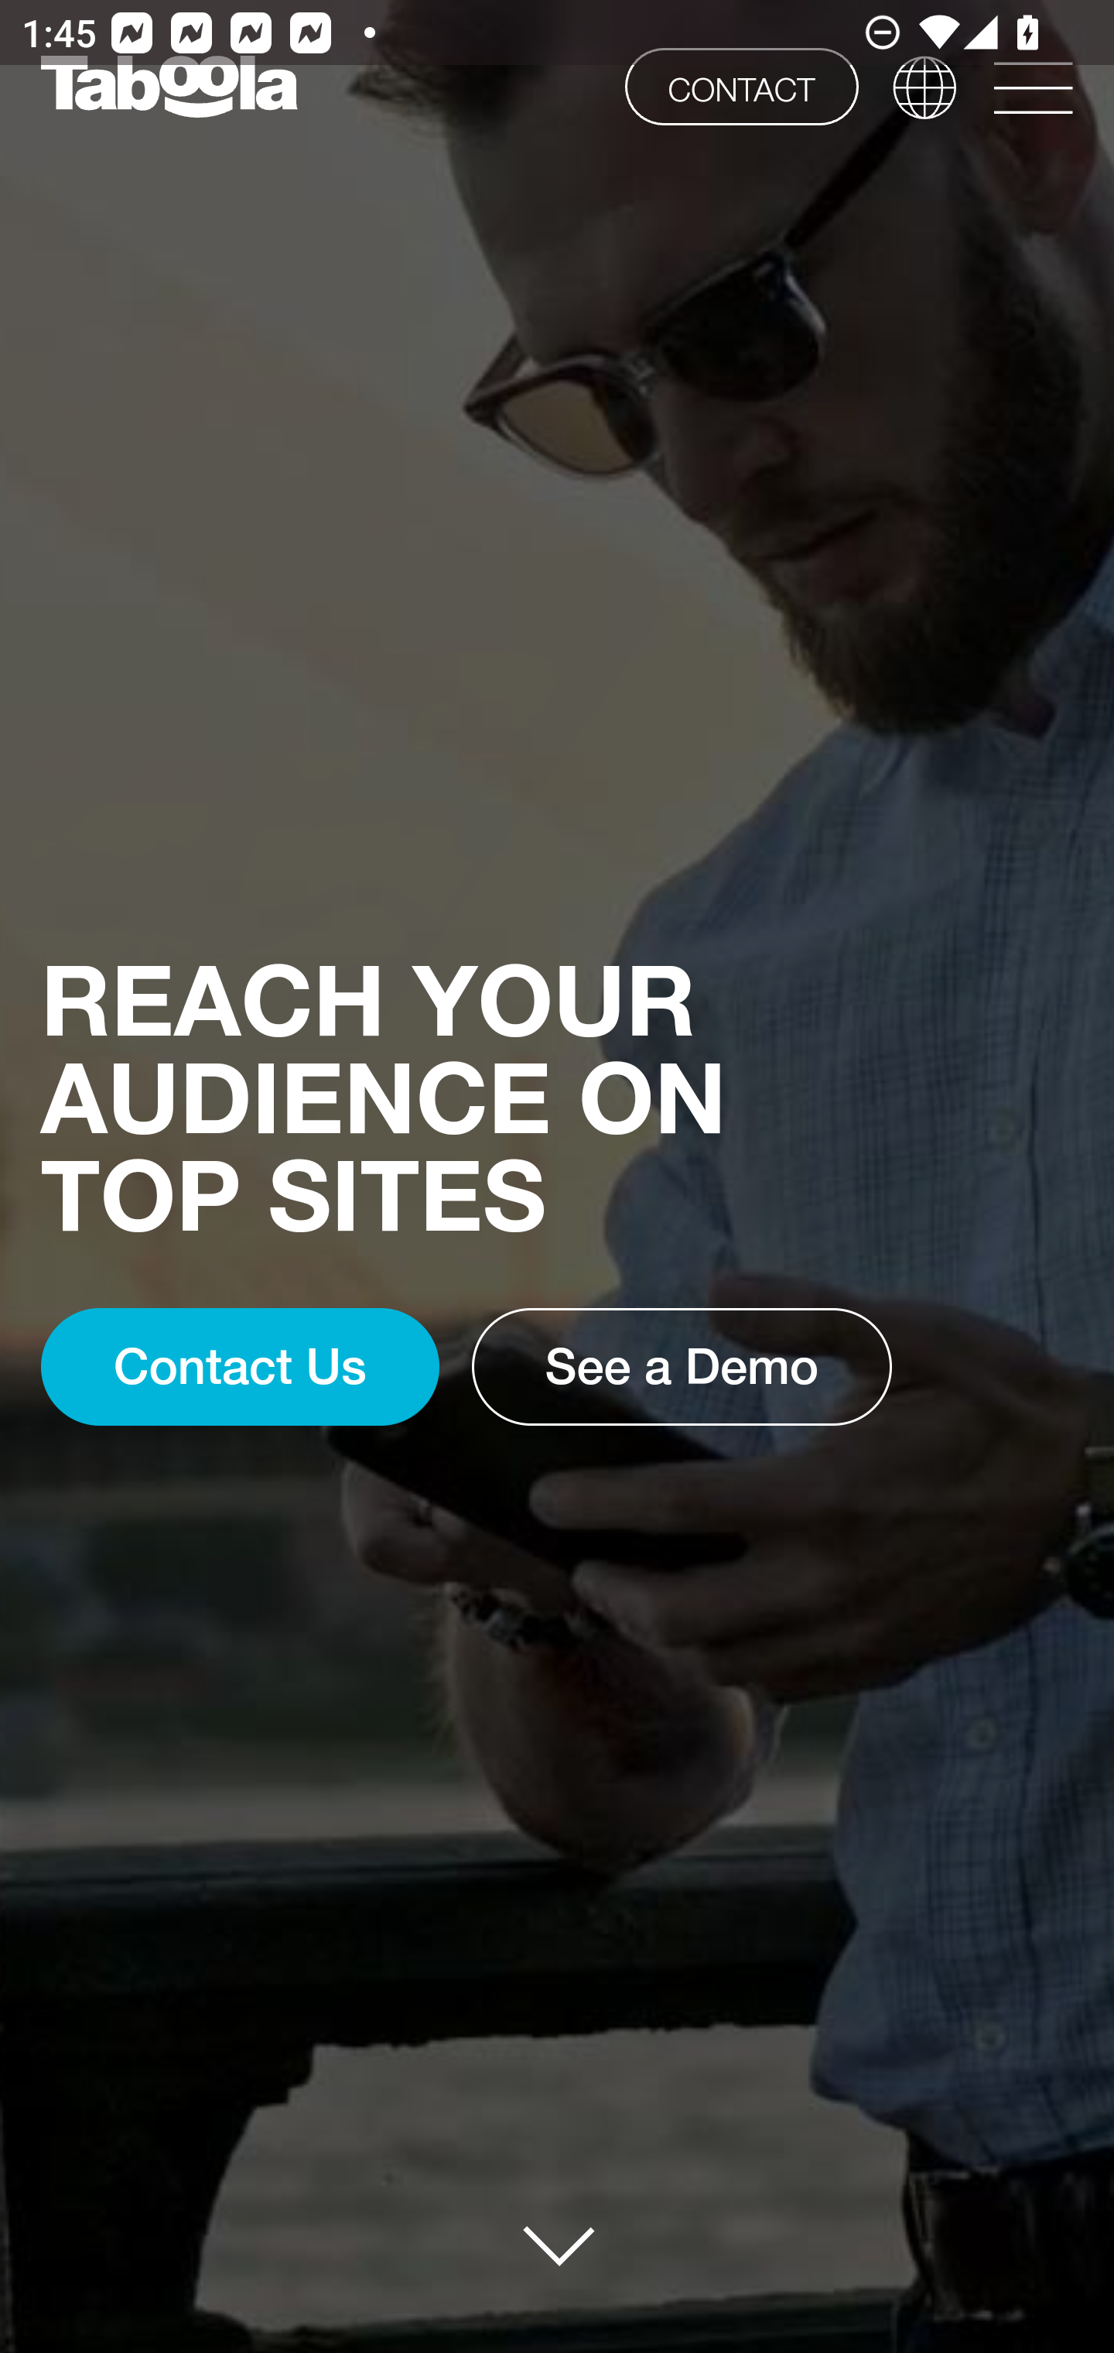 The image size is (1114, 2353). Describe the element at coordinates (682, 1367) in the screenshot. I see `See a Demo` at that location.